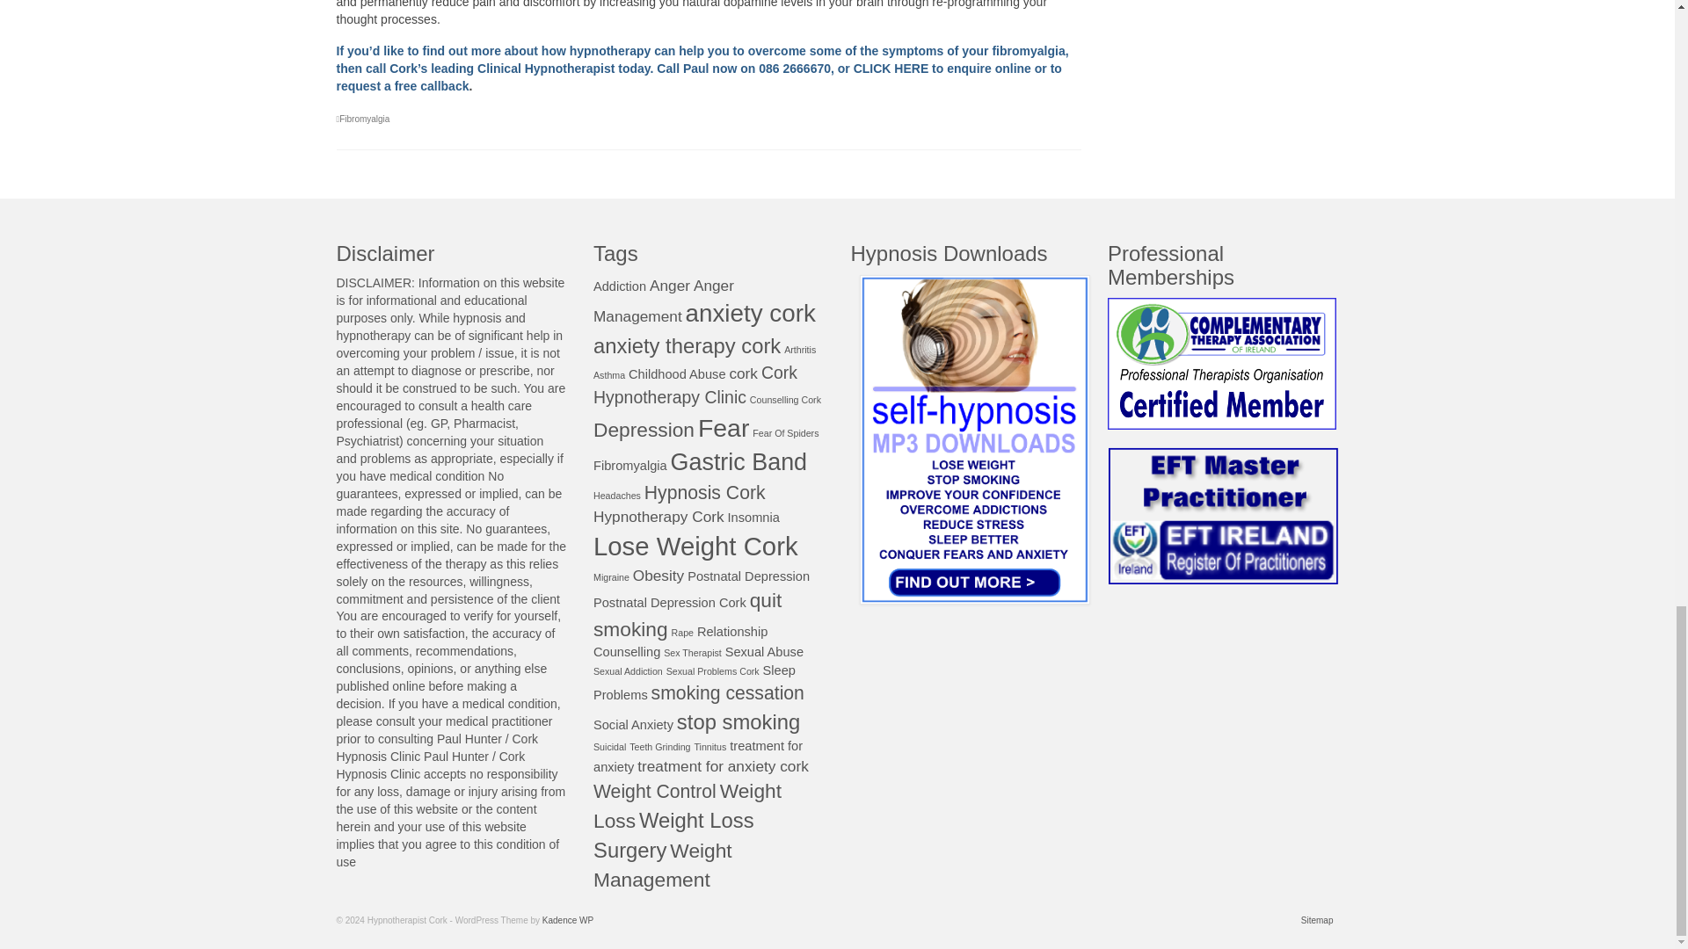 The height and width of the screenshot is (949, 1688). I want to click on to enquire online or to request a free callback, so click(698, 77).